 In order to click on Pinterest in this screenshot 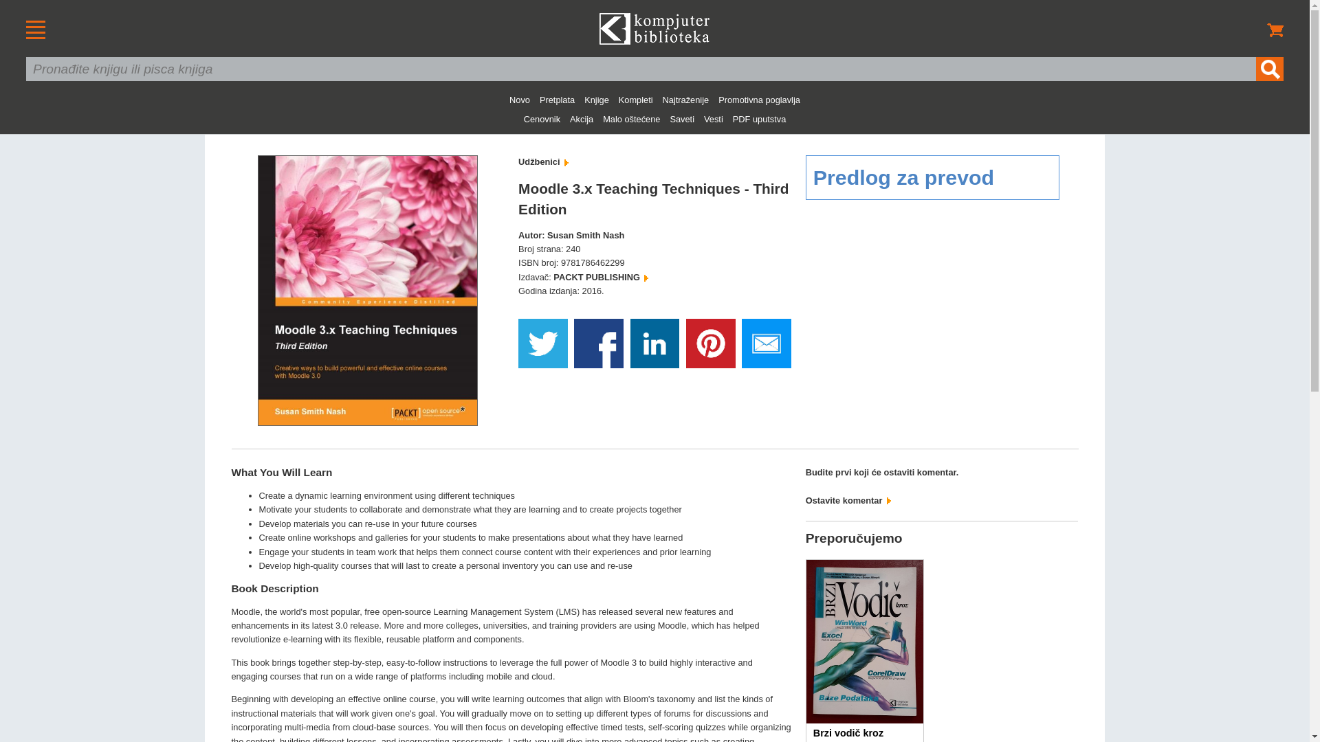, I will do `click(711, 343)`.